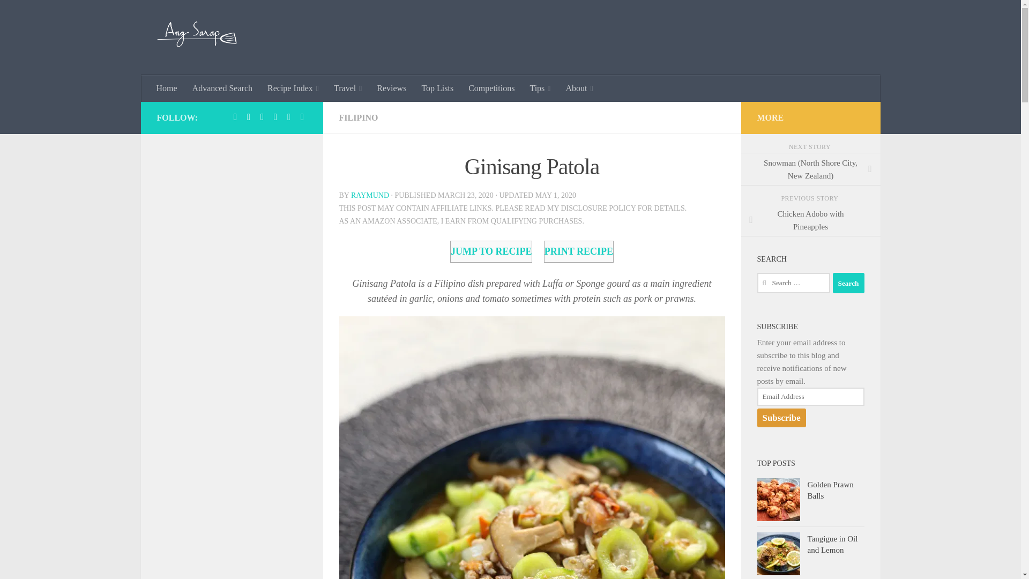  I want to click on Home, so click(167, 88).